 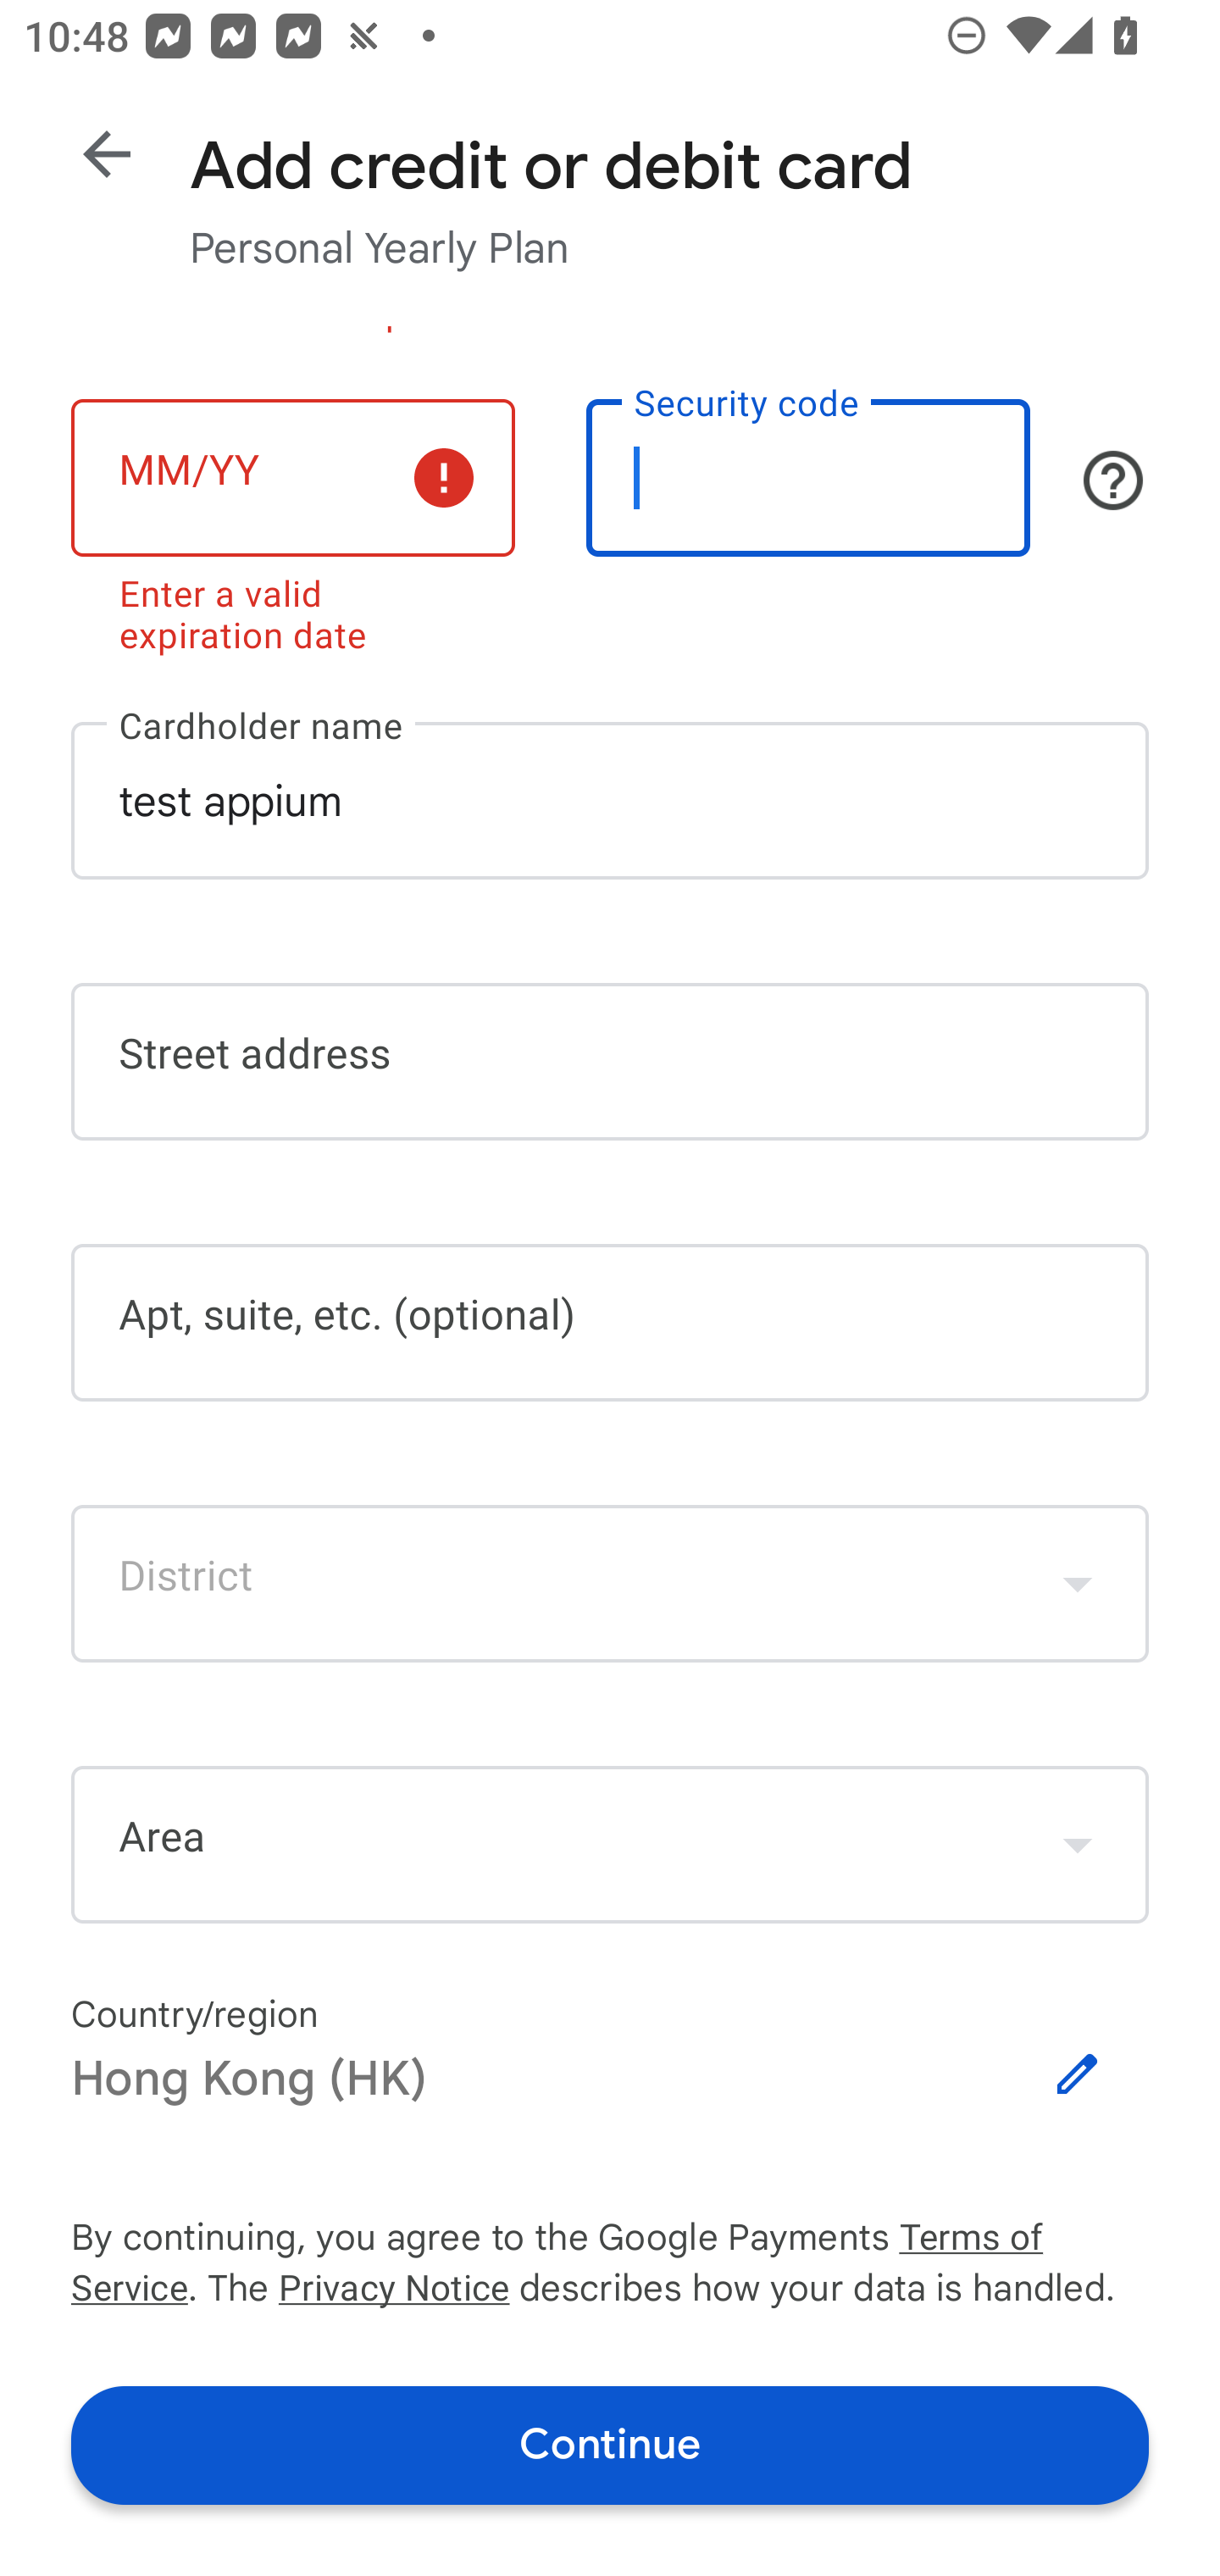 I want to click on Area, so click(x=610, y=1846).